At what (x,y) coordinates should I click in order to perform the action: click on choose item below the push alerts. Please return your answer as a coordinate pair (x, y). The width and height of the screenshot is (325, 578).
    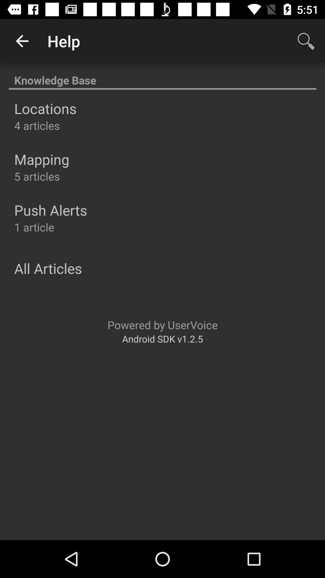
    Looking at the image, I should click on (34, 227).